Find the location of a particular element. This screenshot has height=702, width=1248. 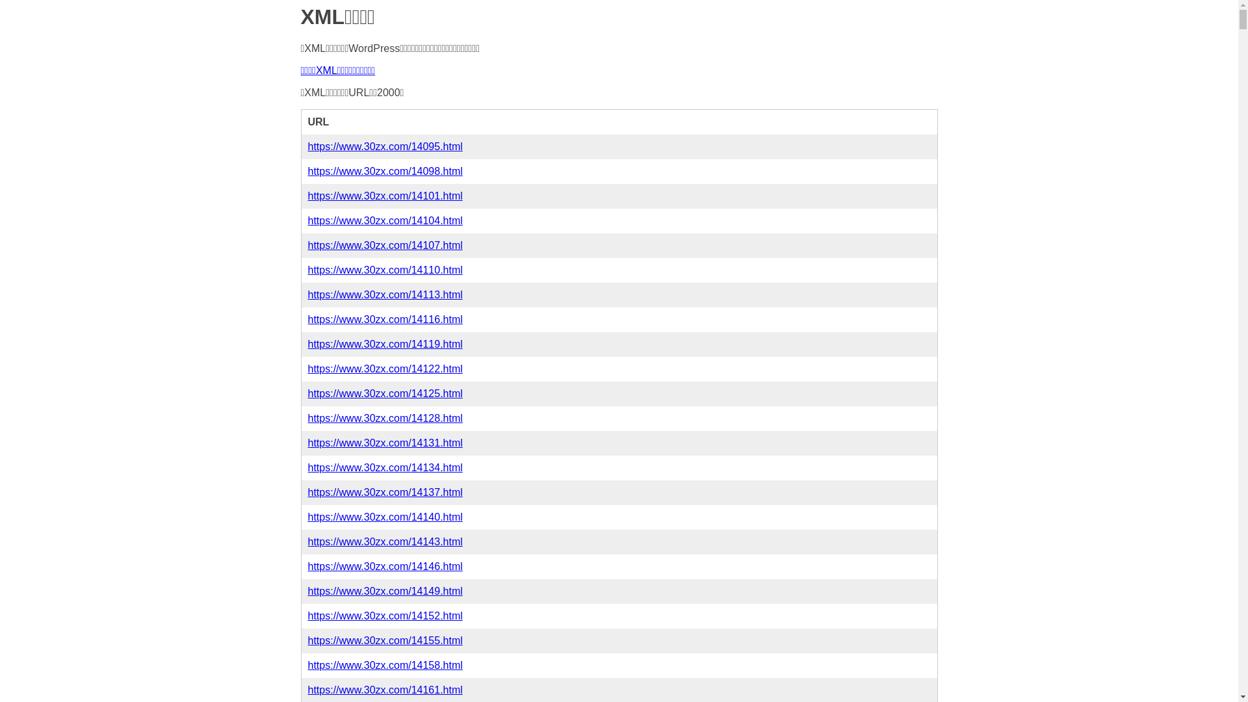

https://www.30zx.com/14158.html is located at coordinates (385, 666).